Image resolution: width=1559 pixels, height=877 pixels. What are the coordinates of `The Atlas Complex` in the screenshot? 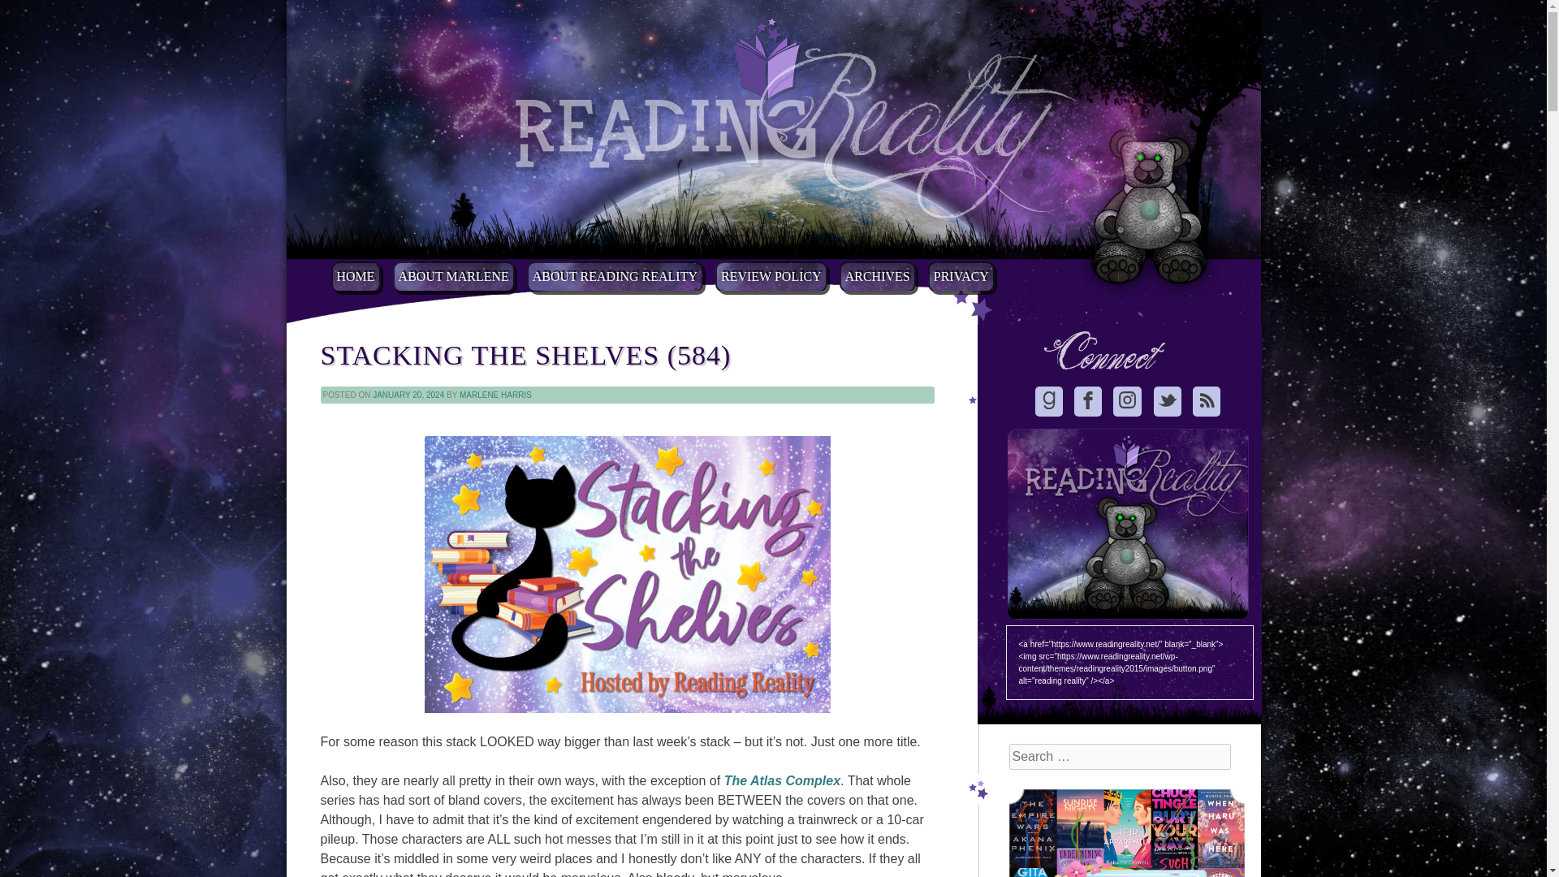 It's located at (782, 780).